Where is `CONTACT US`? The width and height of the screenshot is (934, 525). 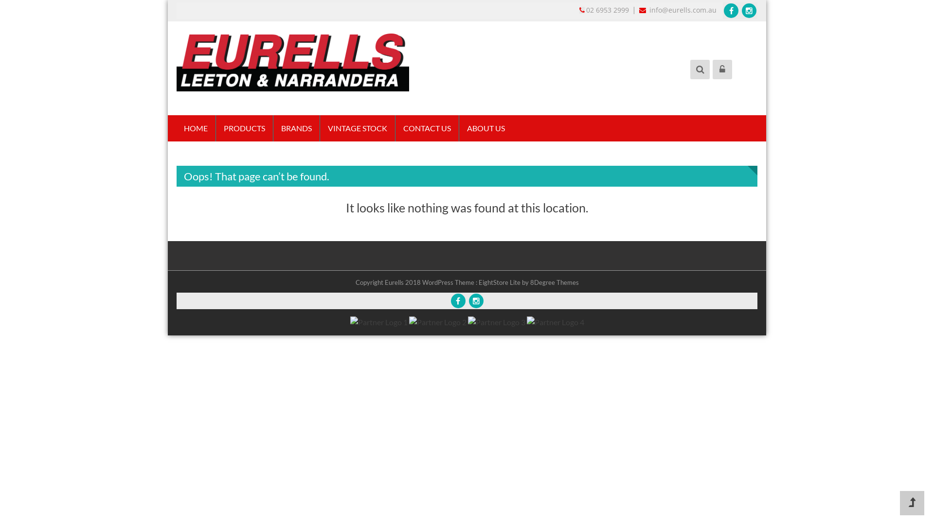
CONTACT US is located at coordinates (427, 128).